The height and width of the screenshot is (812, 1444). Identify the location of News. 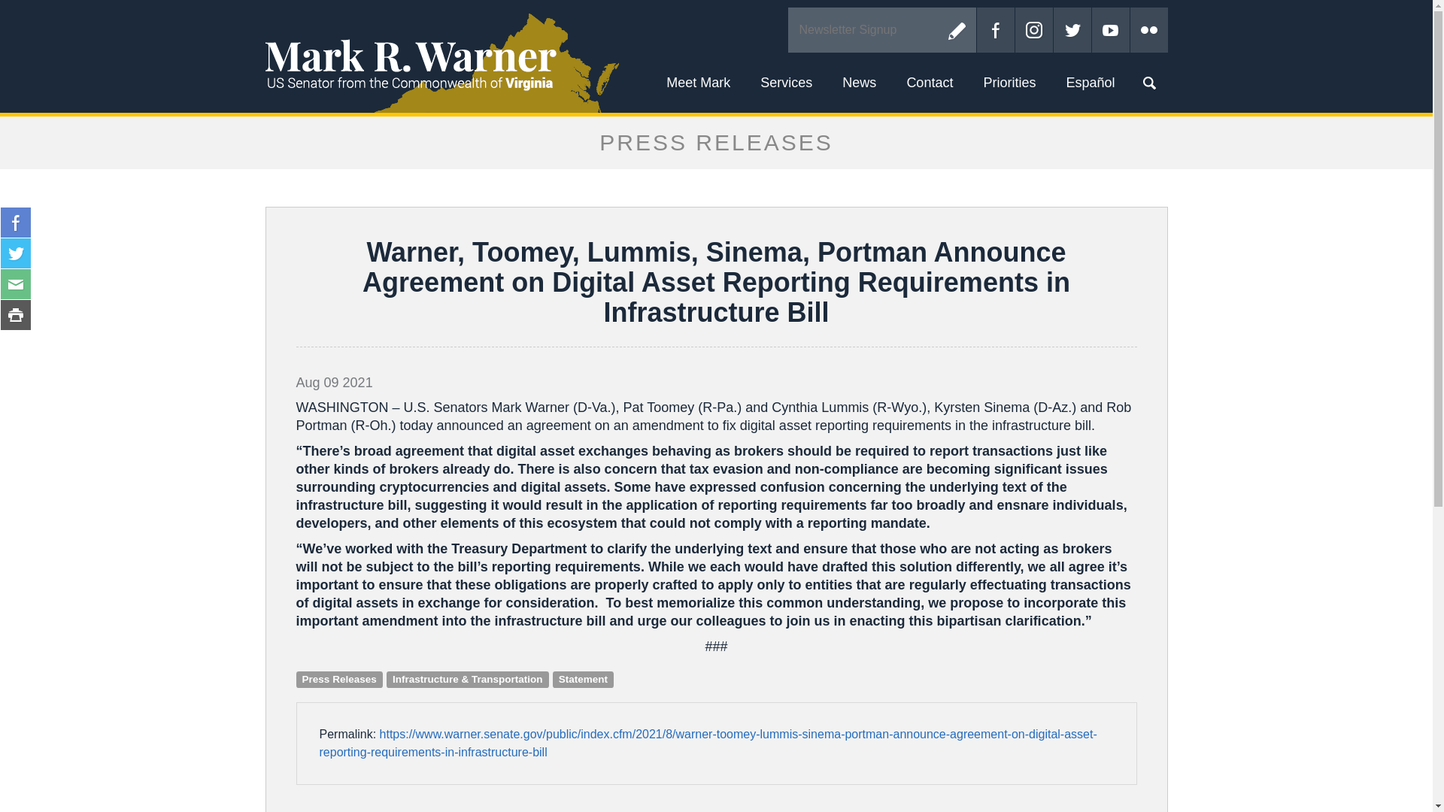
(859, 83).